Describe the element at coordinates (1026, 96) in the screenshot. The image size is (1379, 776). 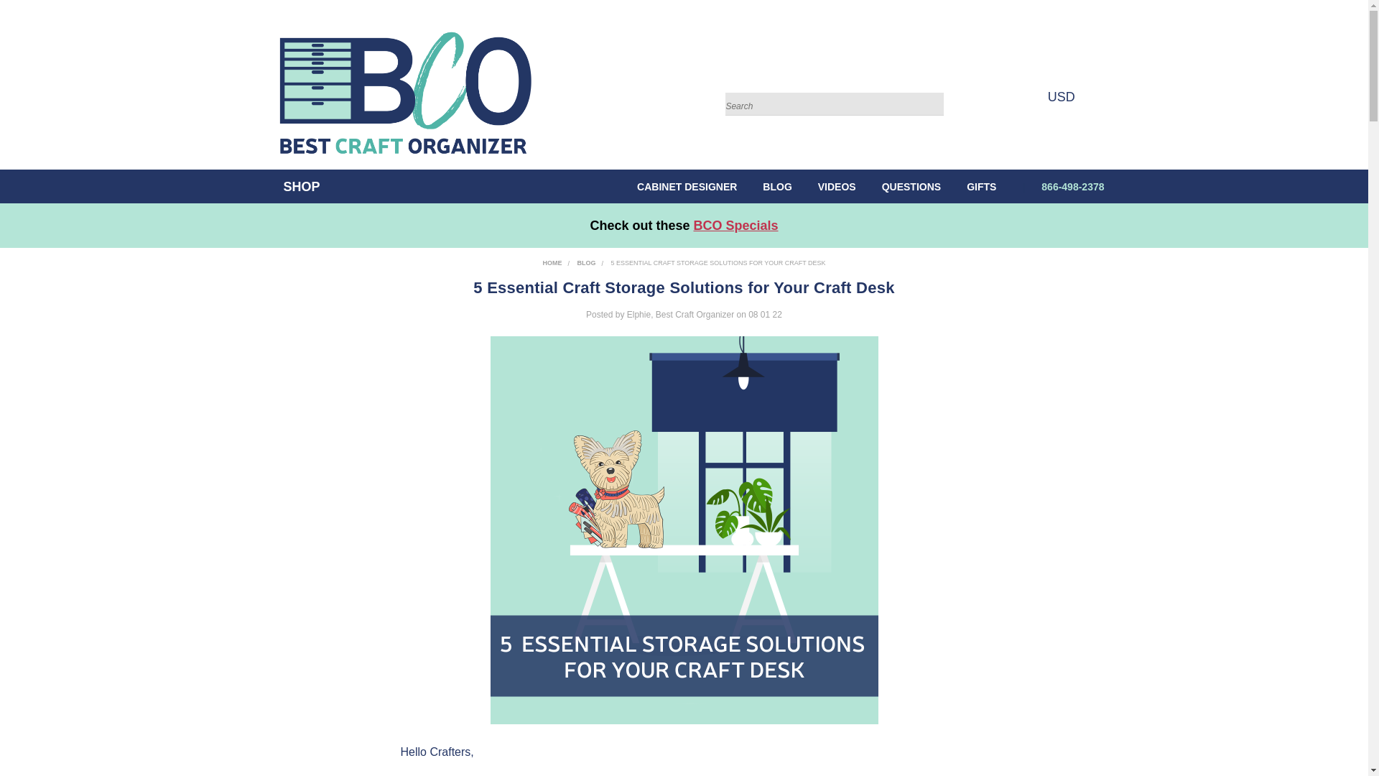
I see `Gift Certificates` at that location.